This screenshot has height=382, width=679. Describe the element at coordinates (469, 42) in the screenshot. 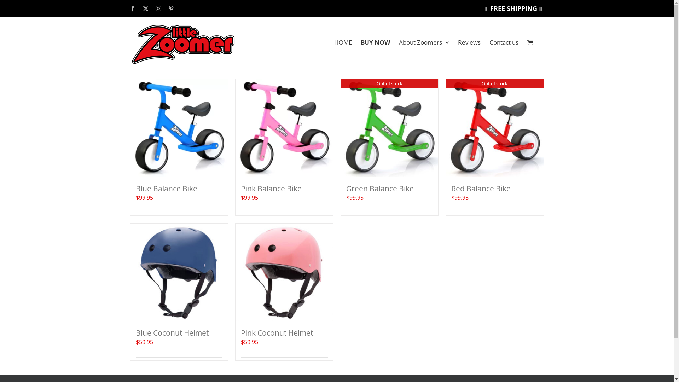

I see `Reviews` at that location.